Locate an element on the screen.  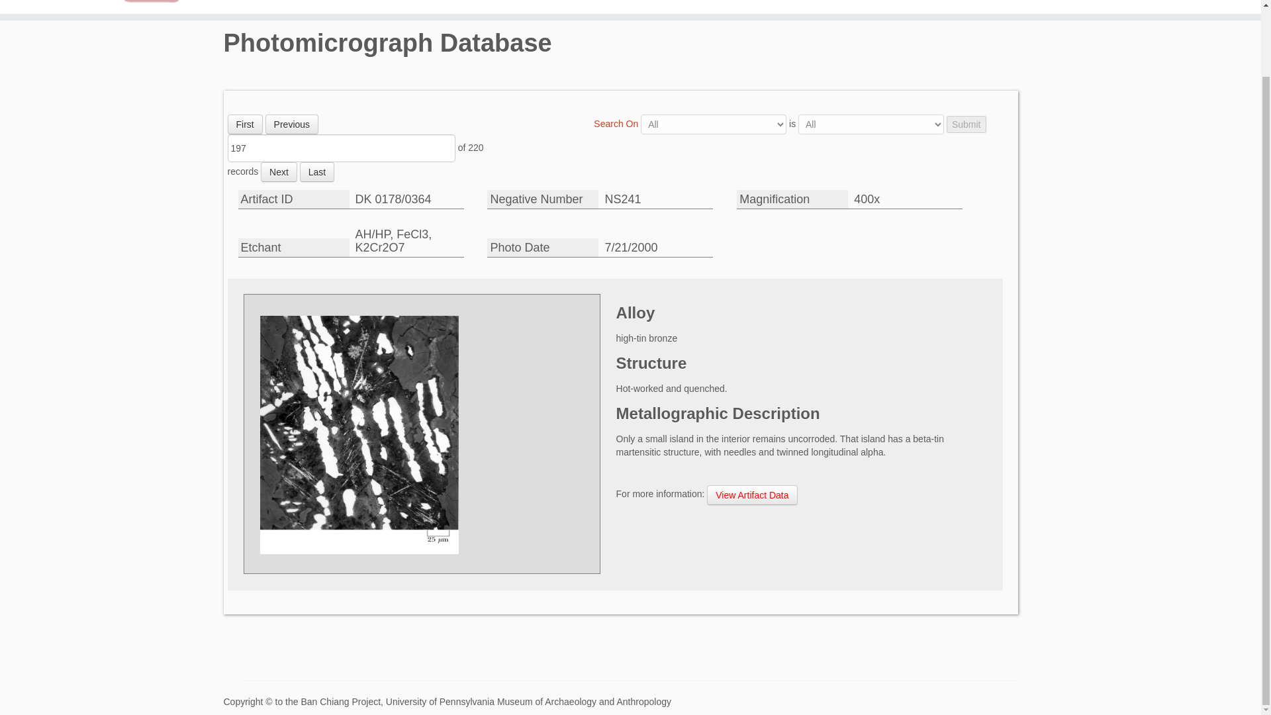
Submit is located at coordinates (966, 124).